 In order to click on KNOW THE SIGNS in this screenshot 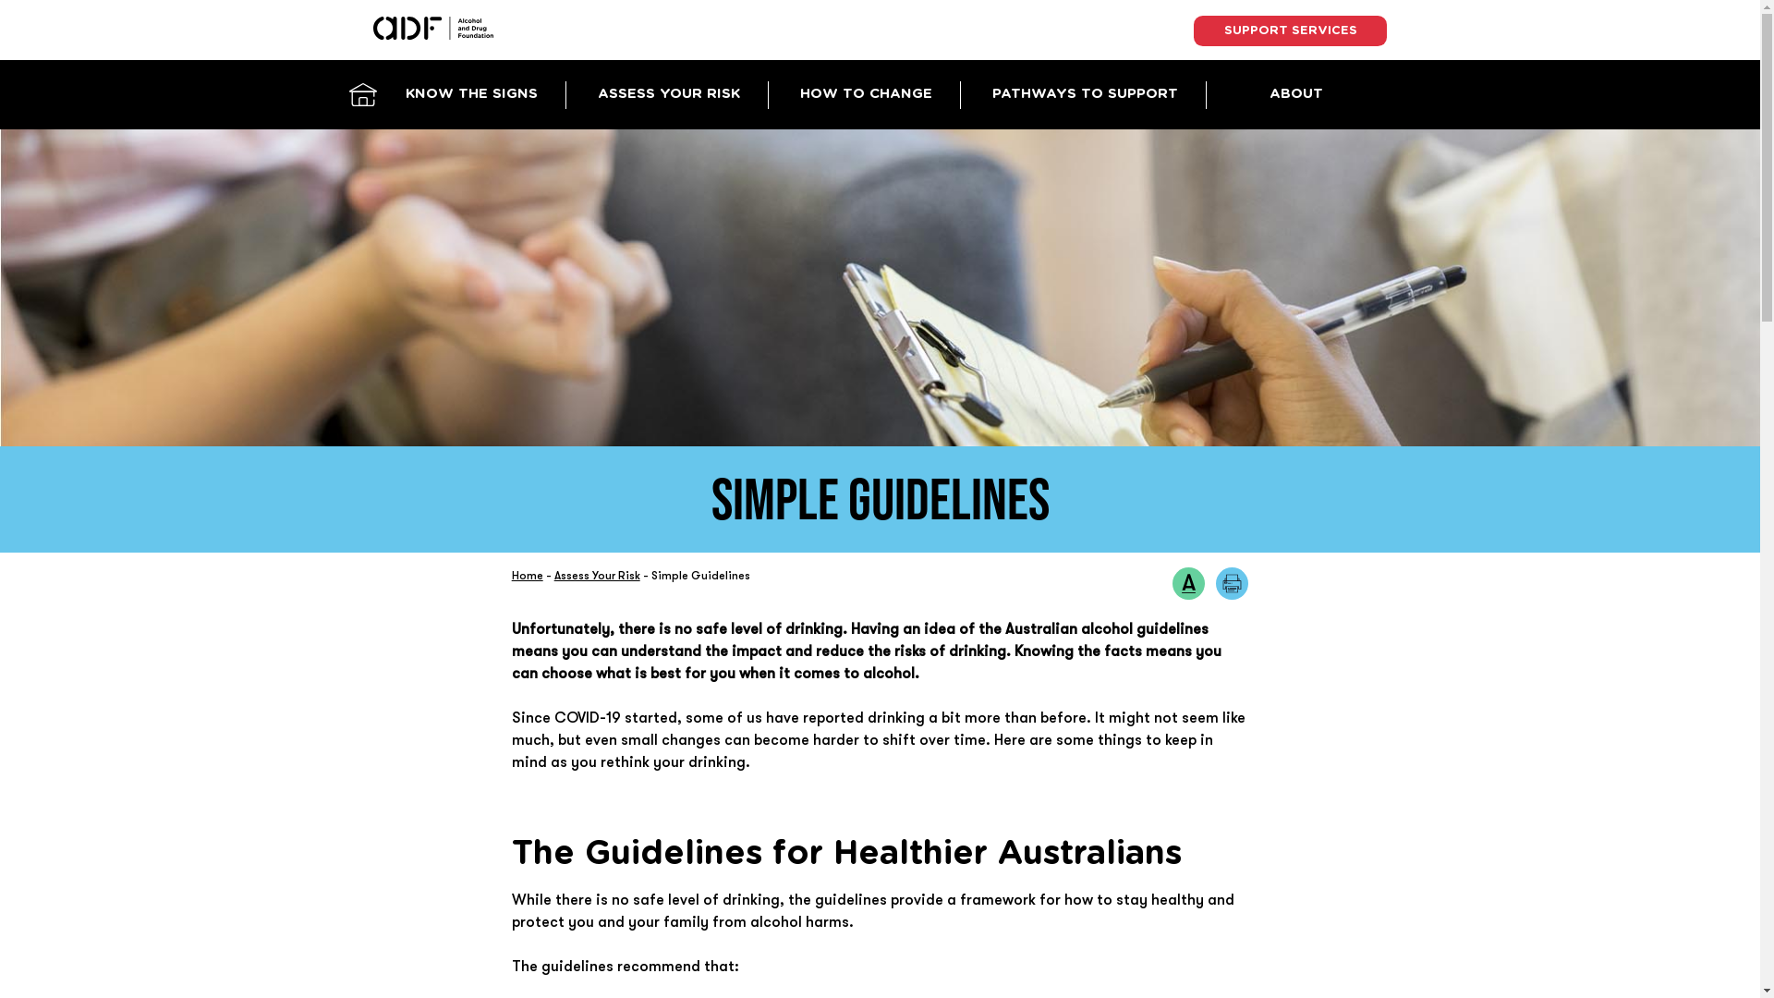, I will do `click(472, 95)`.